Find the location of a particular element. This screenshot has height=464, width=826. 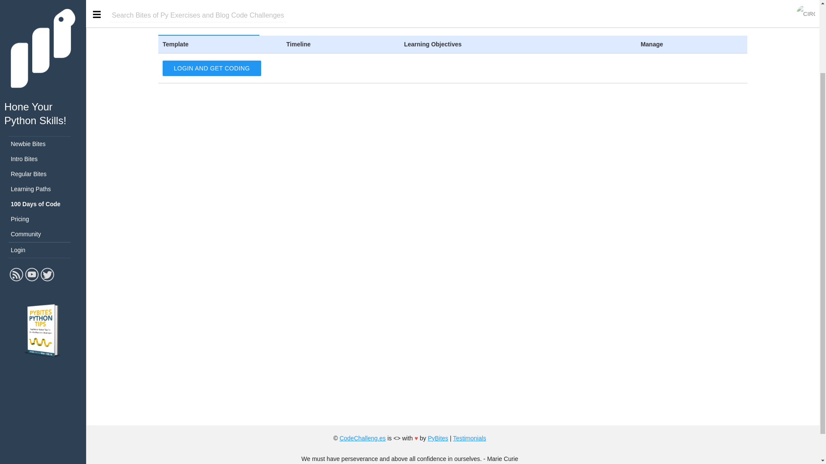

100 DAYS TEMPLATES is located at coordinates (303, 24).